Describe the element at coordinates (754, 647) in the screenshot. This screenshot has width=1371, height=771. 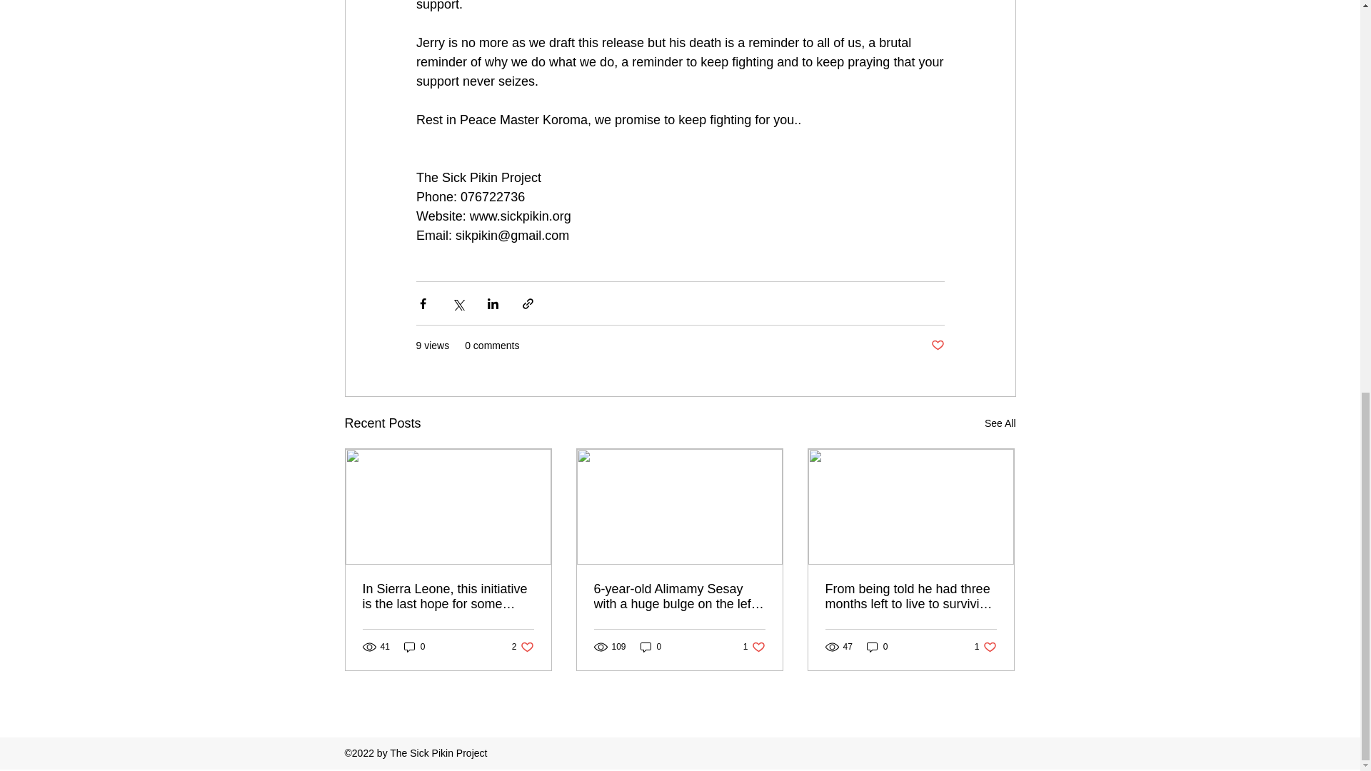
I see `Post not marked as liked` at that location.